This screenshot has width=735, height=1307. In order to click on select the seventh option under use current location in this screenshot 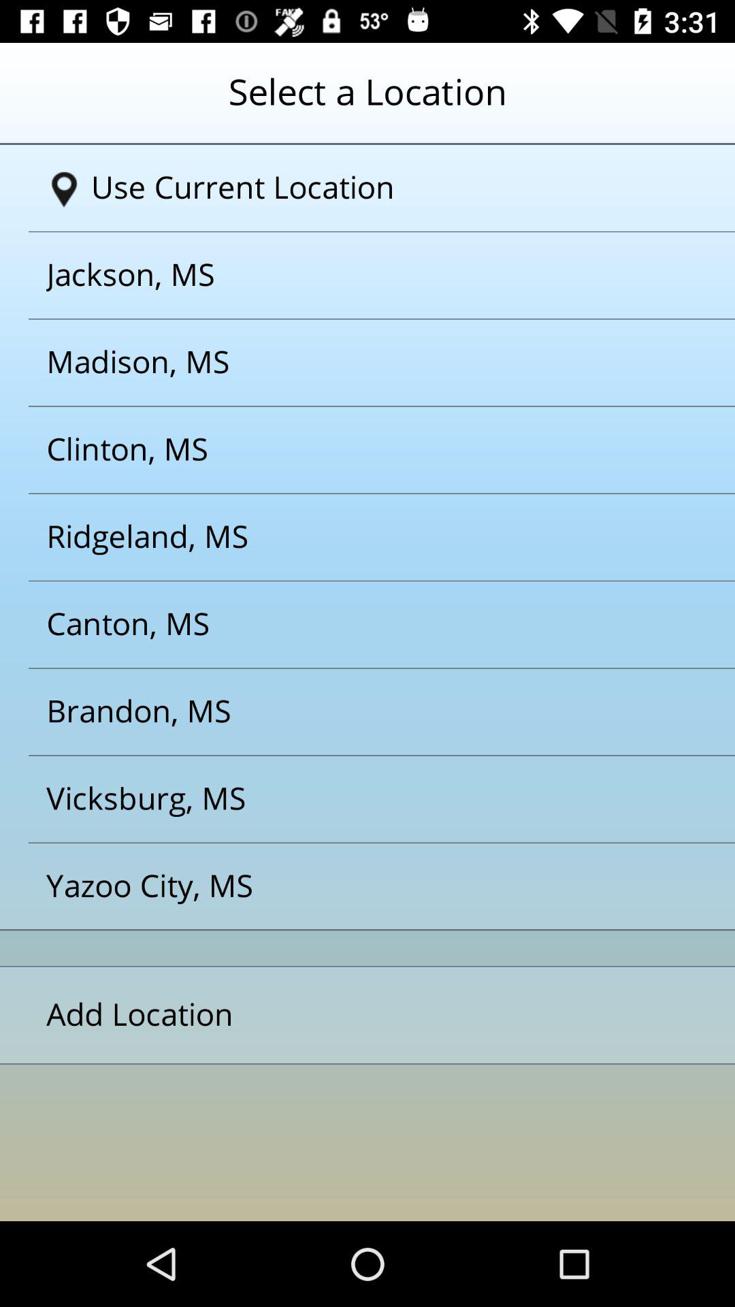, I will do `click(350, 799)`.